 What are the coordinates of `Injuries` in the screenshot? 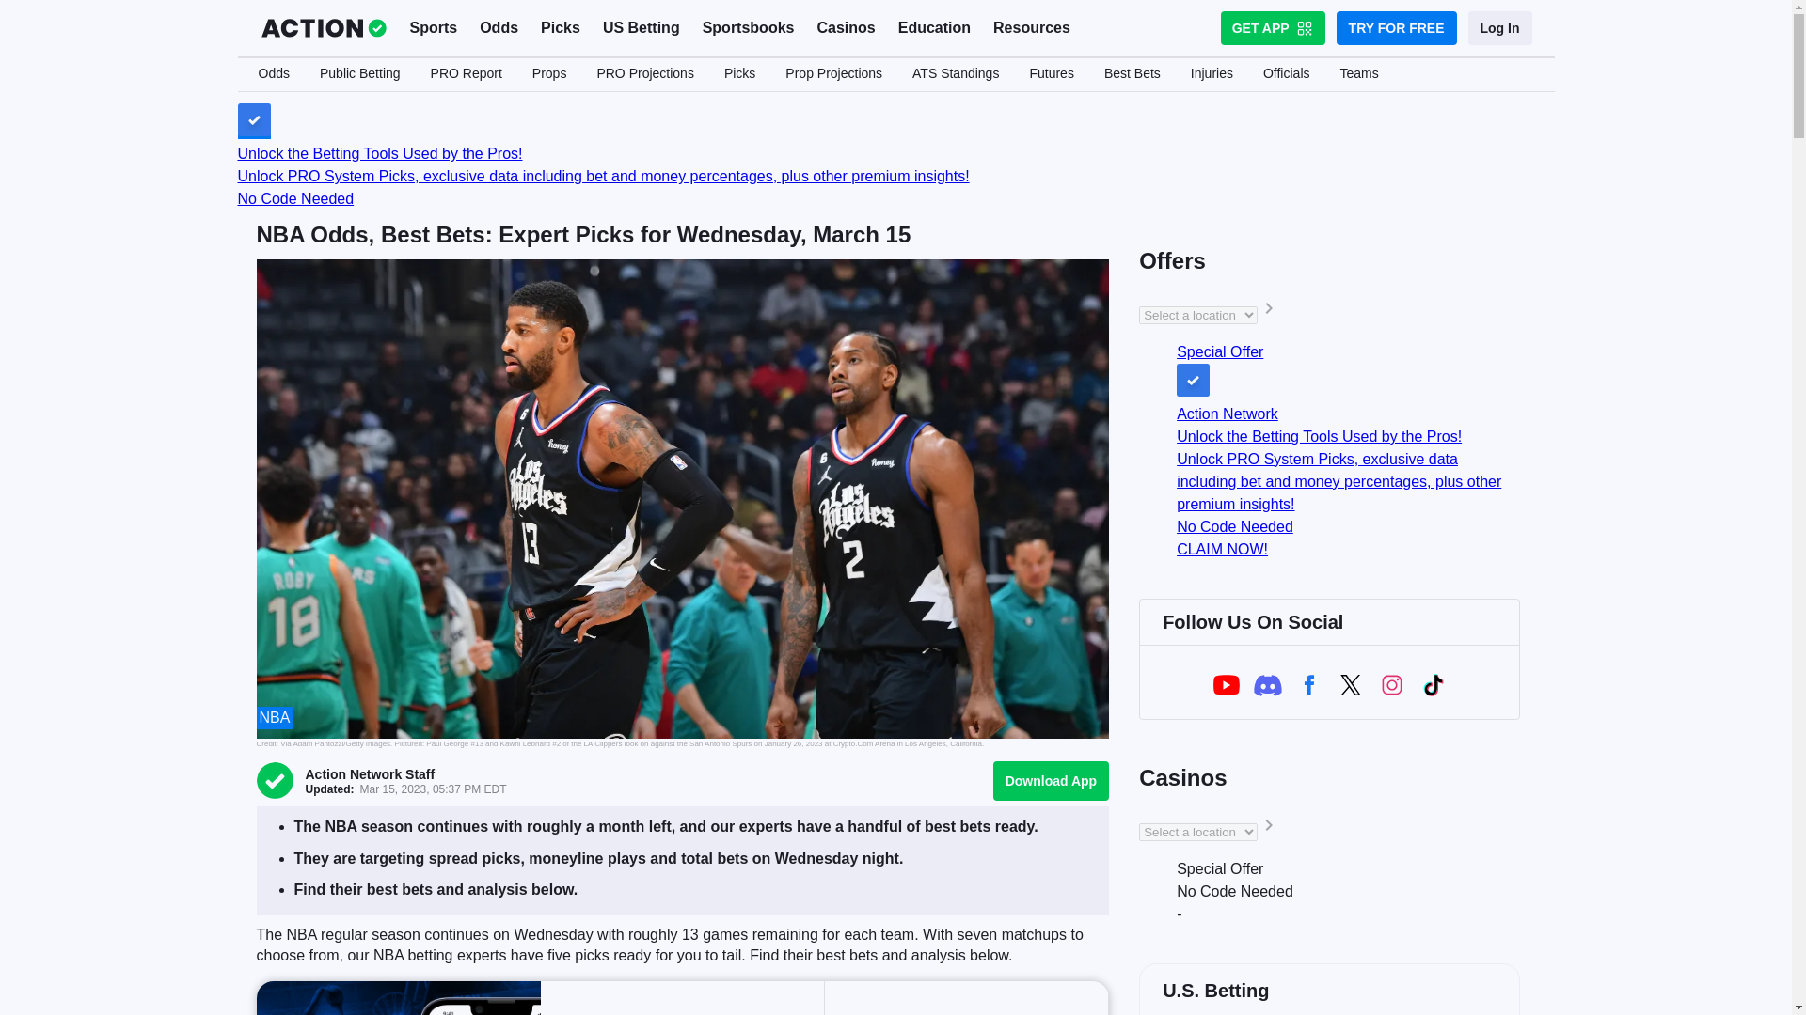 It's located at (1212, 74).